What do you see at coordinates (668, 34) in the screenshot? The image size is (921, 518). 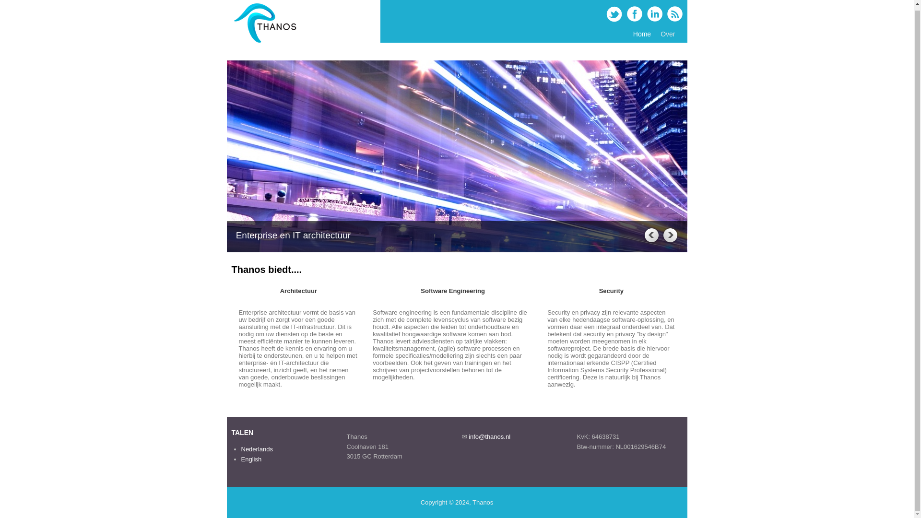 I see `Over Thanos` at bounding box center [668, 34].